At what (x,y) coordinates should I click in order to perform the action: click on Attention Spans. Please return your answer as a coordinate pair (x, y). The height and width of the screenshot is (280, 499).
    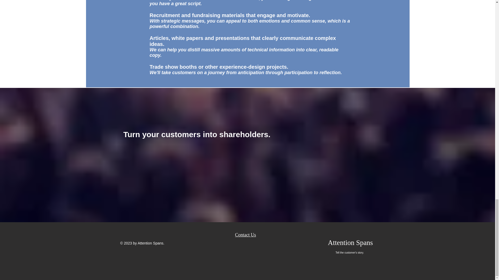
    Looking at the image, I should click on (350, 243).